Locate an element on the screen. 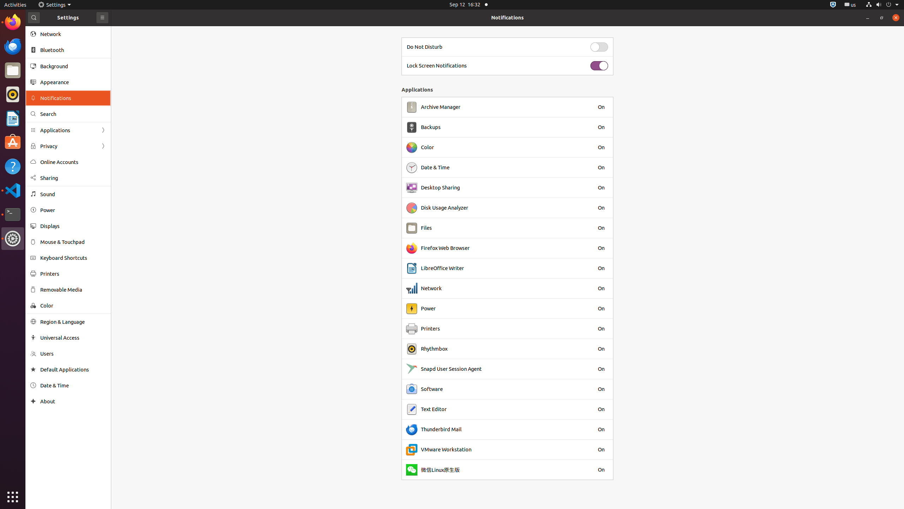  Appearance is located at coordinates (73, 82).